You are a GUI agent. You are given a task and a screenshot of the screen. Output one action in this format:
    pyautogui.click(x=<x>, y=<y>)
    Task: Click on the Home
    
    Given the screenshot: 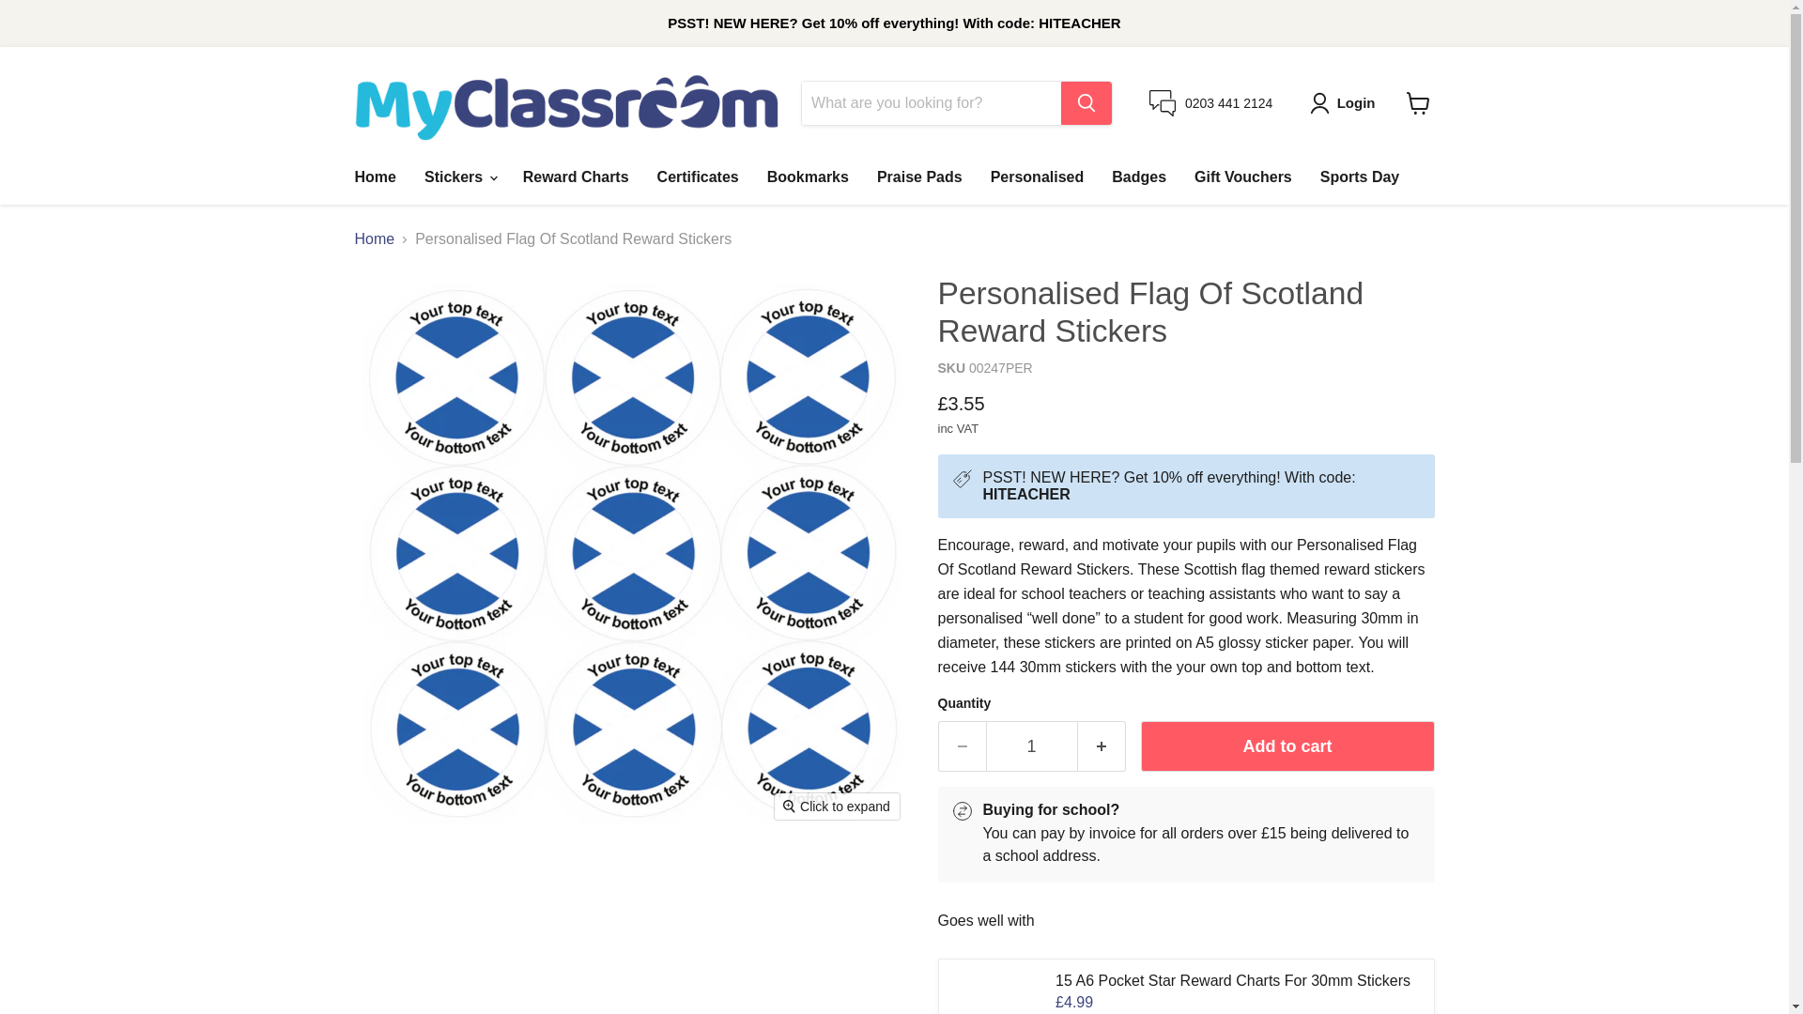 What is the action you would take?
    pyautogui.click(x=374, y=177)
    